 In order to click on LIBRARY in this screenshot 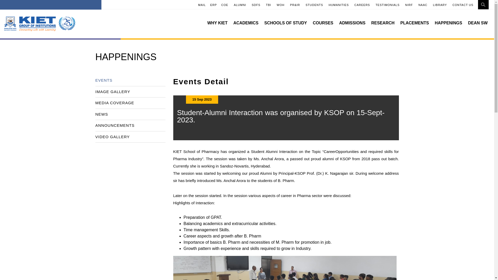, I will do `click(440, 5)`.